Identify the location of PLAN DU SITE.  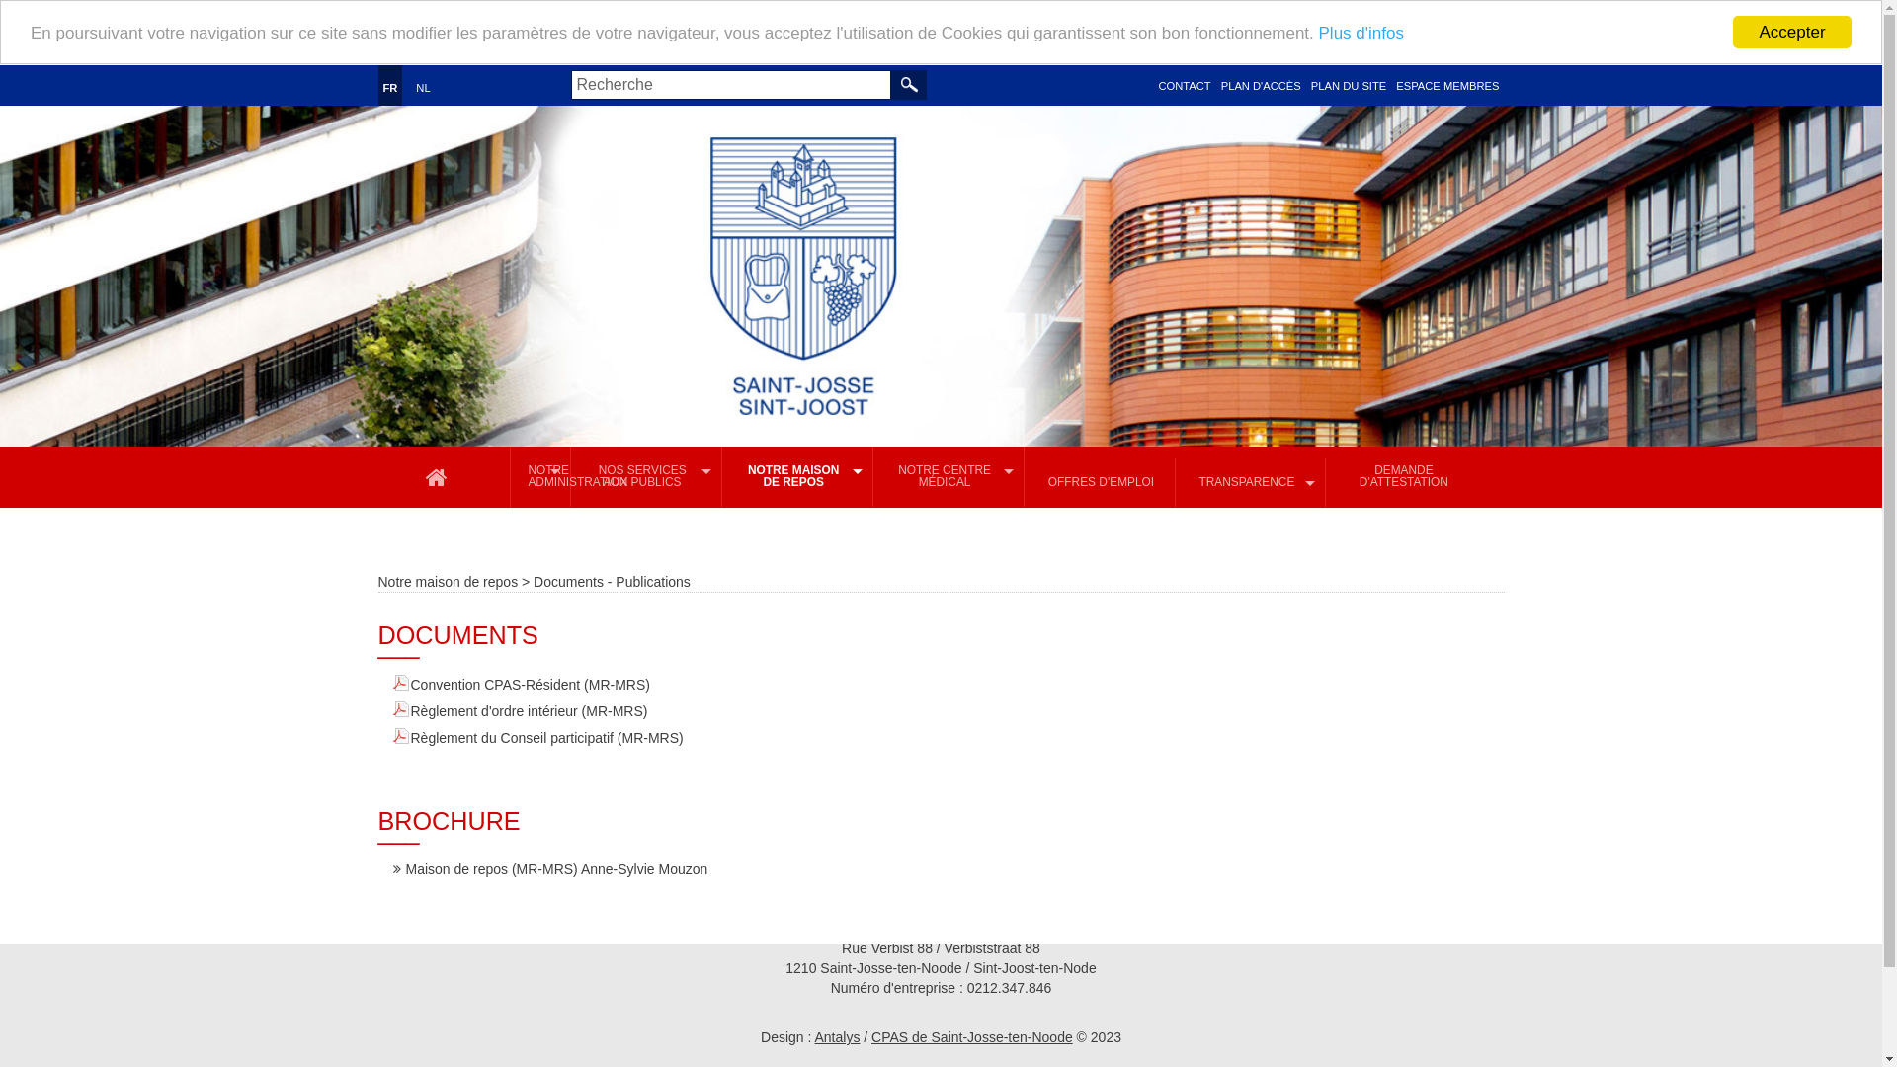
(1349, 86).